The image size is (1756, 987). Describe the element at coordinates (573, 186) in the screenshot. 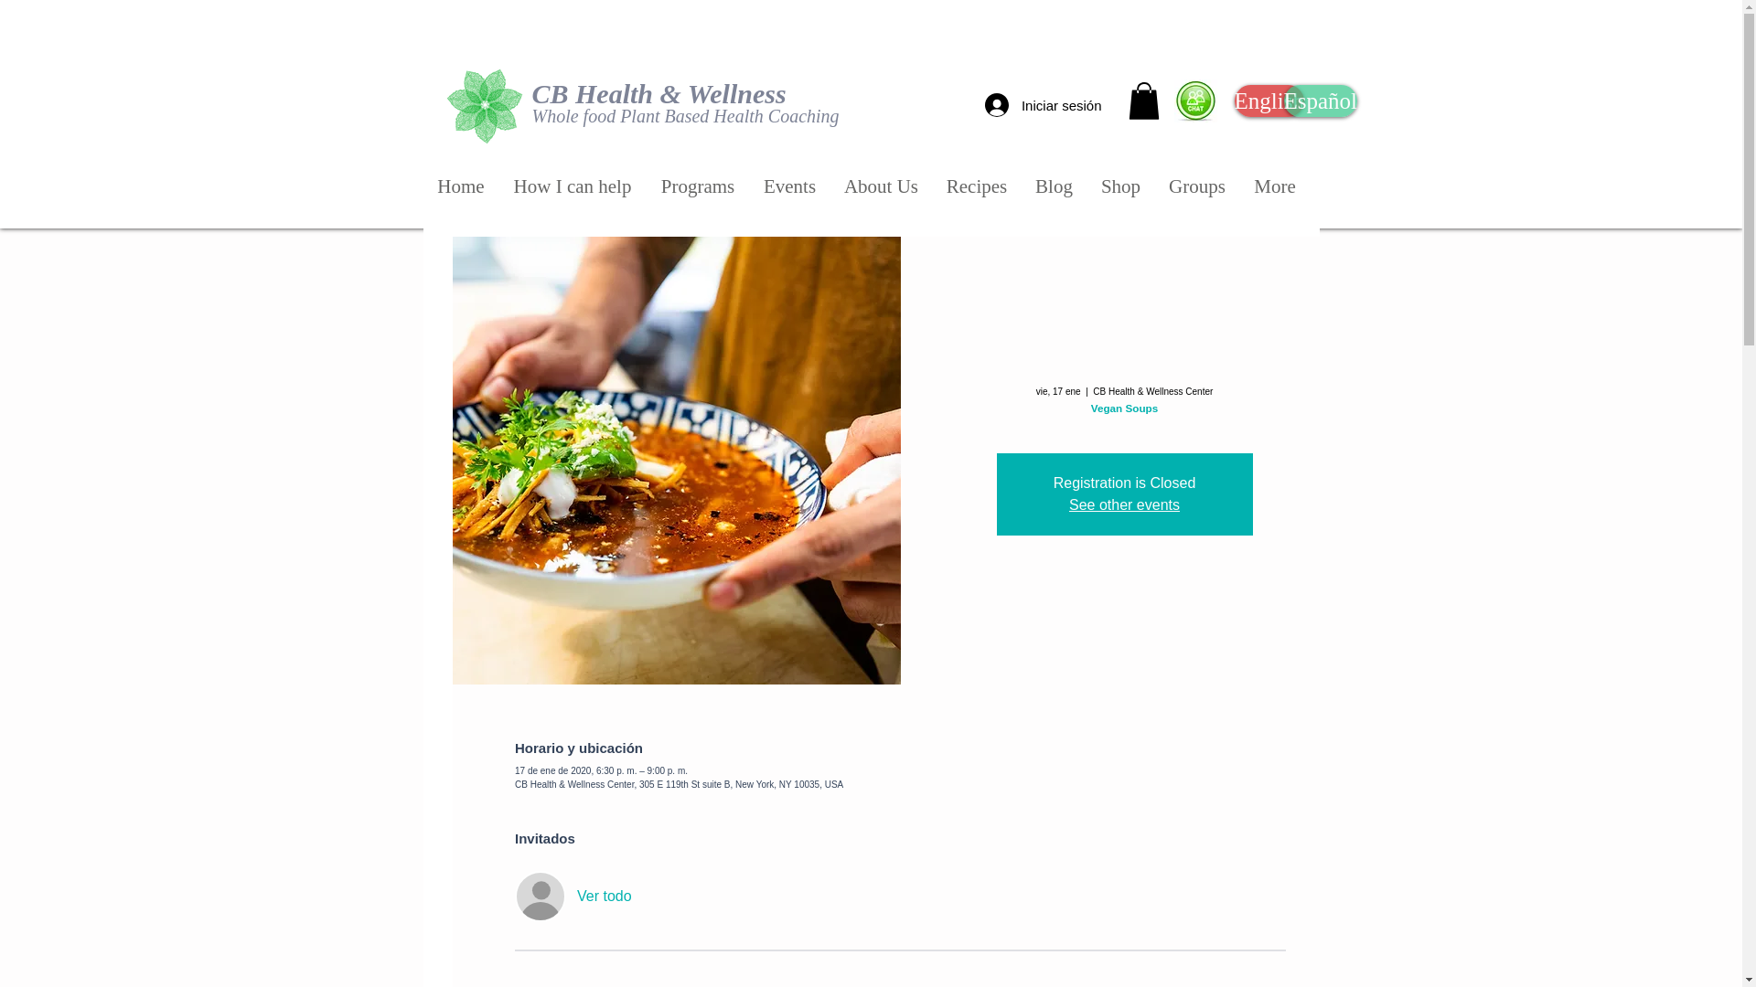

I see `How I can help` at that location.